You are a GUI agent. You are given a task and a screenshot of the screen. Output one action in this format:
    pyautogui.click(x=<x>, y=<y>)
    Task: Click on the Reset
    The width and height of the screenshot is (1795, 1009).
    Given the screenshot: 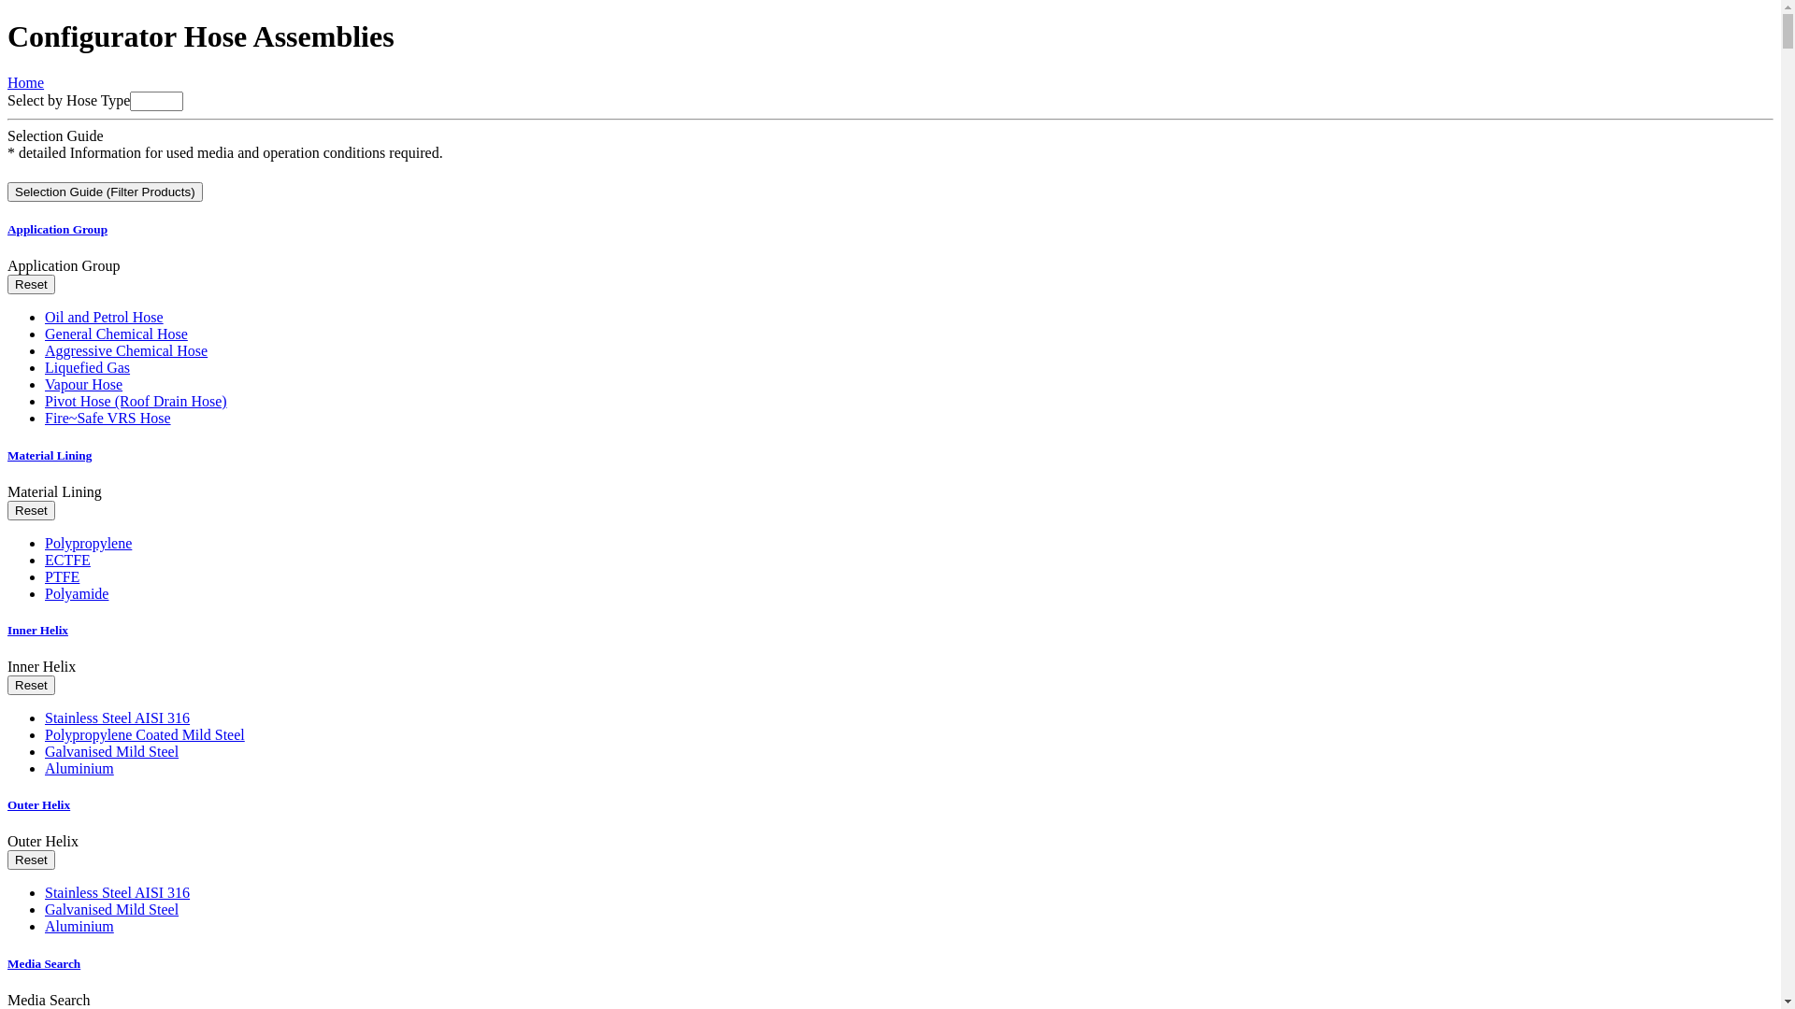 What is the action you would take?
    pyautogui.click(x=32, y=860)
    